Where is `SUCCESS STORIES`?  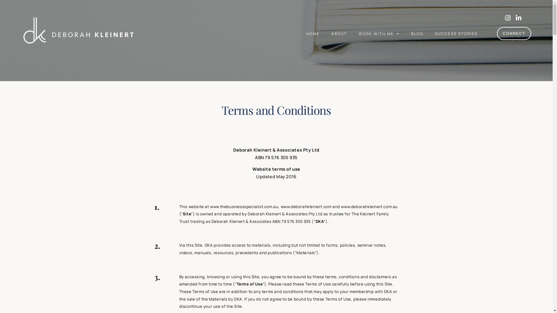
SUCCESS STORIES is located at coordinates (456, 34).